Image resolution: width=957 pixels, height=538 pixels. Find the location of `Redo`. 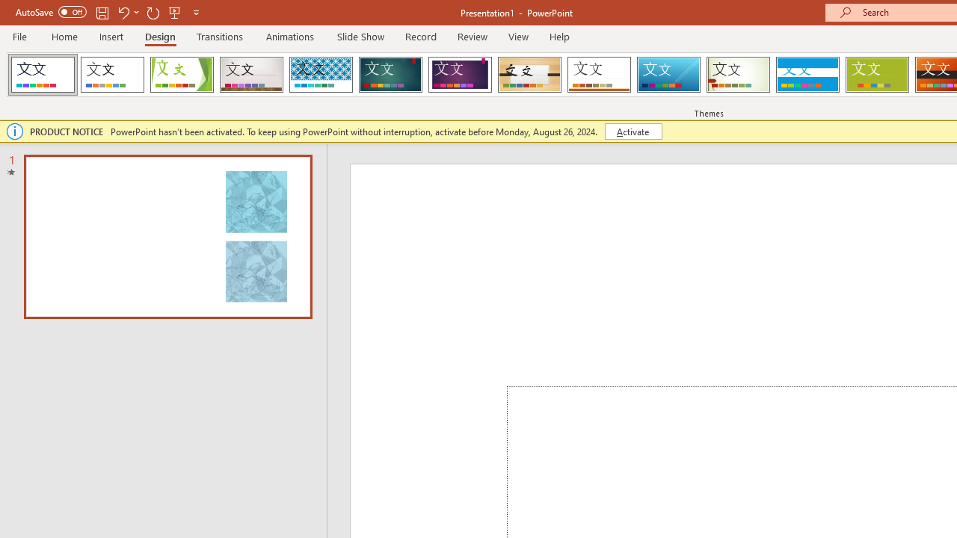

Redo is located at coordinates (153, 12).